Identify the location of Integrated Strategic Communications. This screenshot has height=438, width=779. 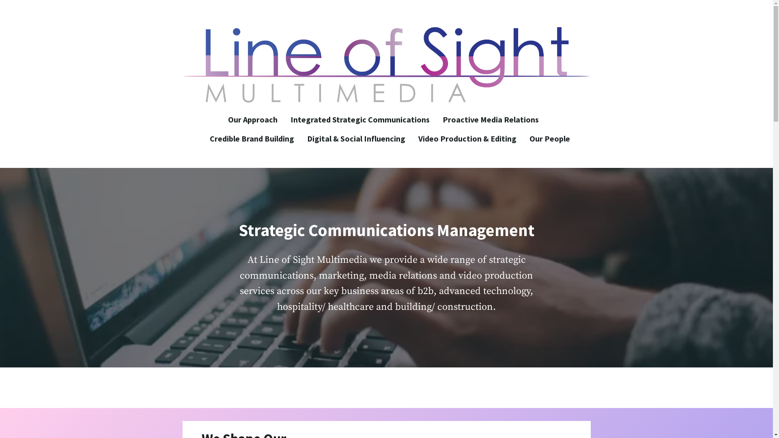
(360, 119).